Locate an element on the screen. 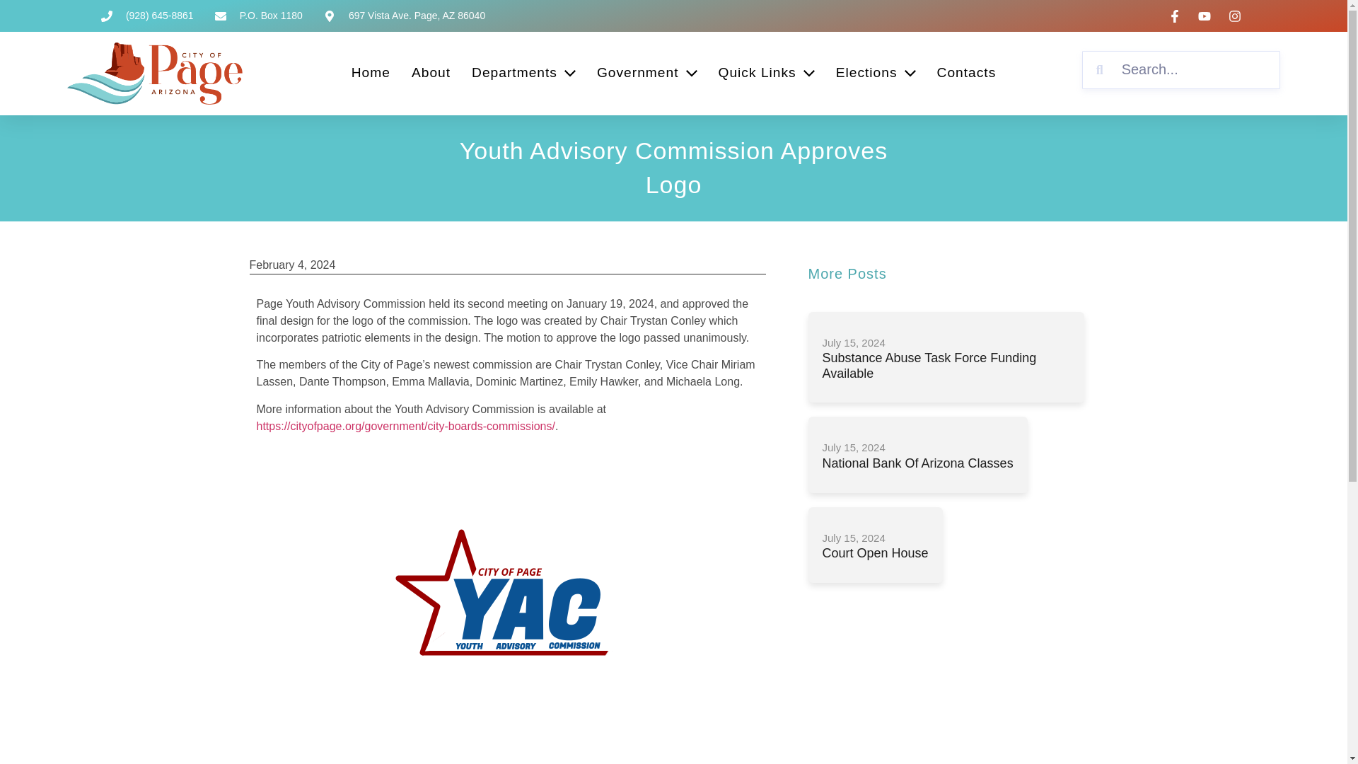 This screenshot has height=764, width=1358. About is located at coordinates (431, 73).